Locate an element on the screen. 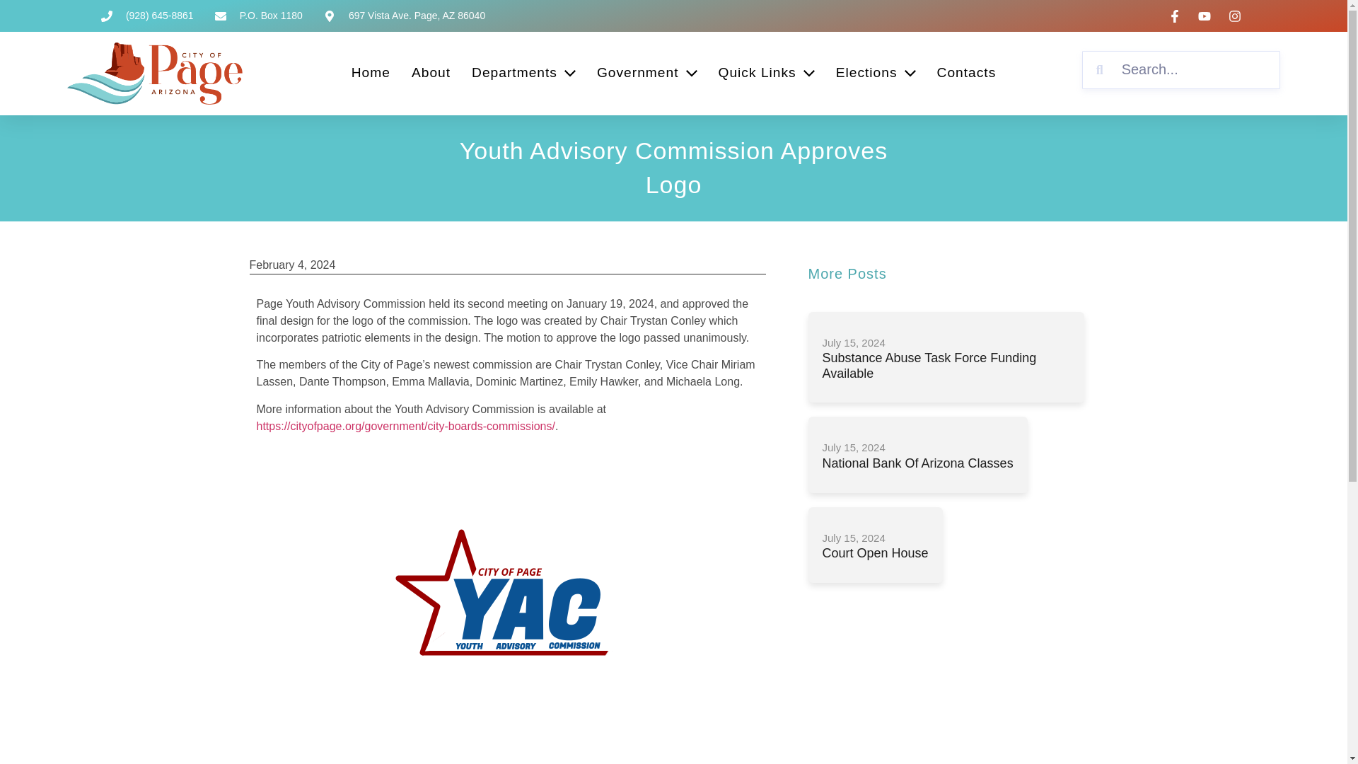 This screenshot has height=764, width=1358. About is located at coordinates (431, 73).